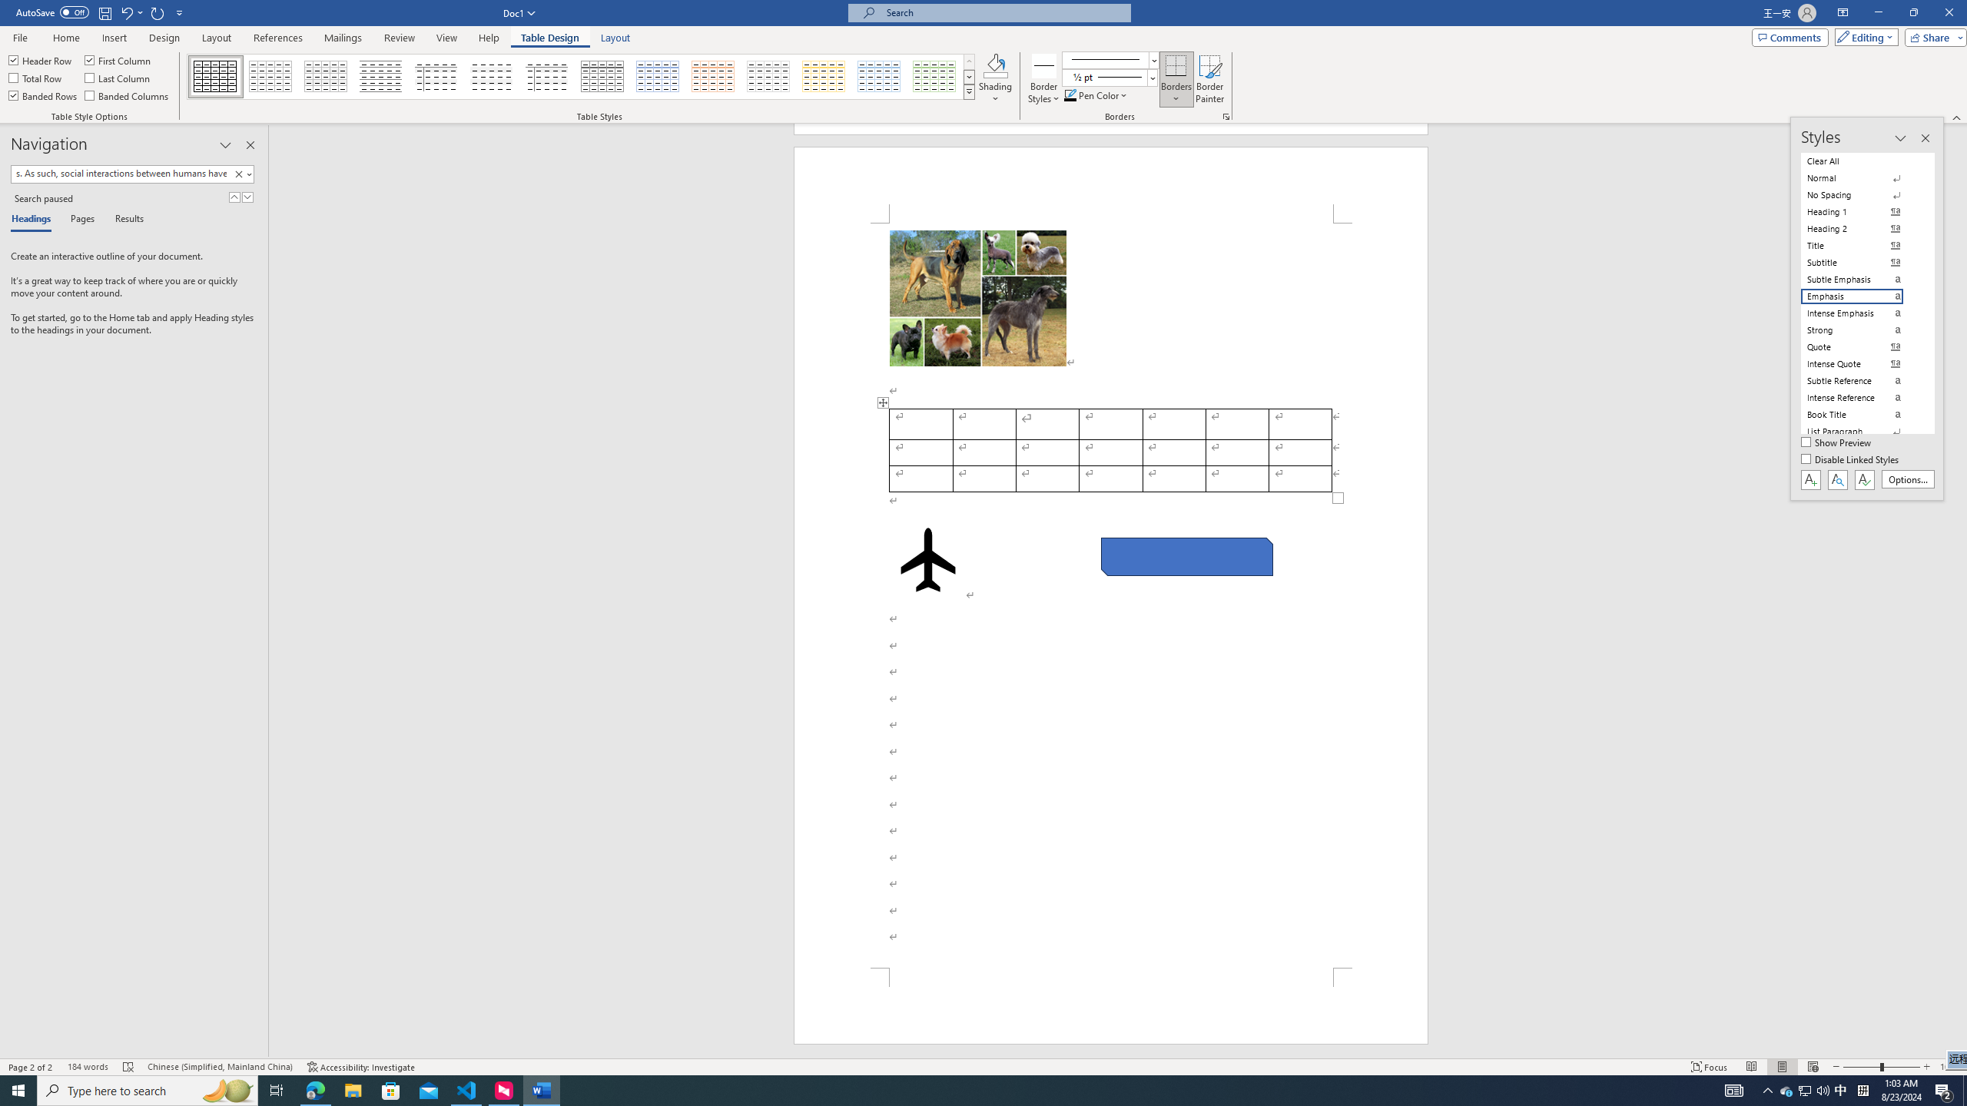 The height and width of the screenshot is (1106, 1967). I want to click on First Column, so click(118, 60).